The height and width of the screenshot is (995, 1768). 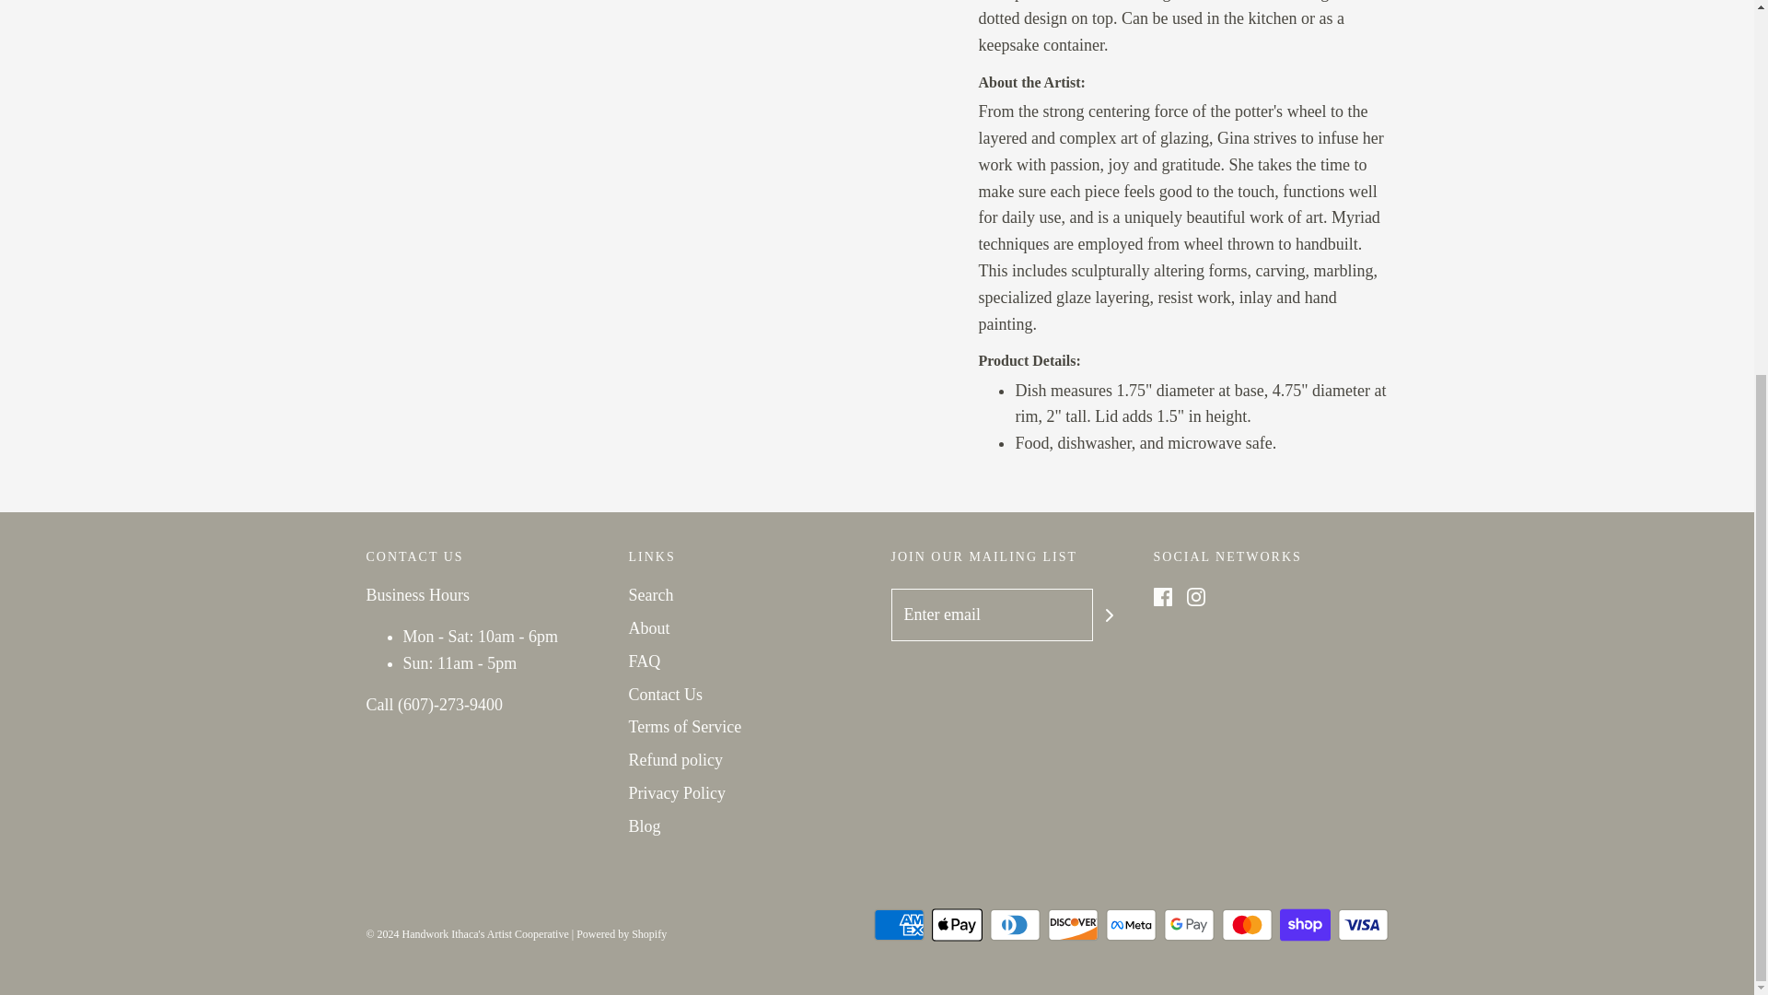 What do you see at coordinates (1013, 924) in the screenshot?
I see `Diners Club` at bounding box center [1013, 924].